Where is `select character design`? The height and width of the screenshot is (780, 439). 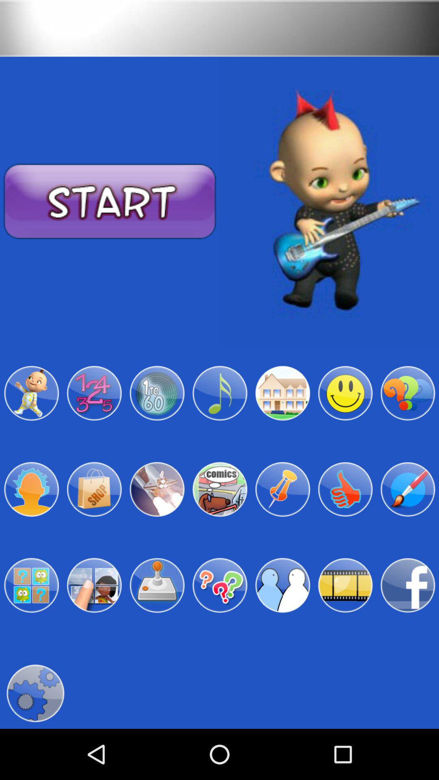 select character design is located at coordinates (31, 393).